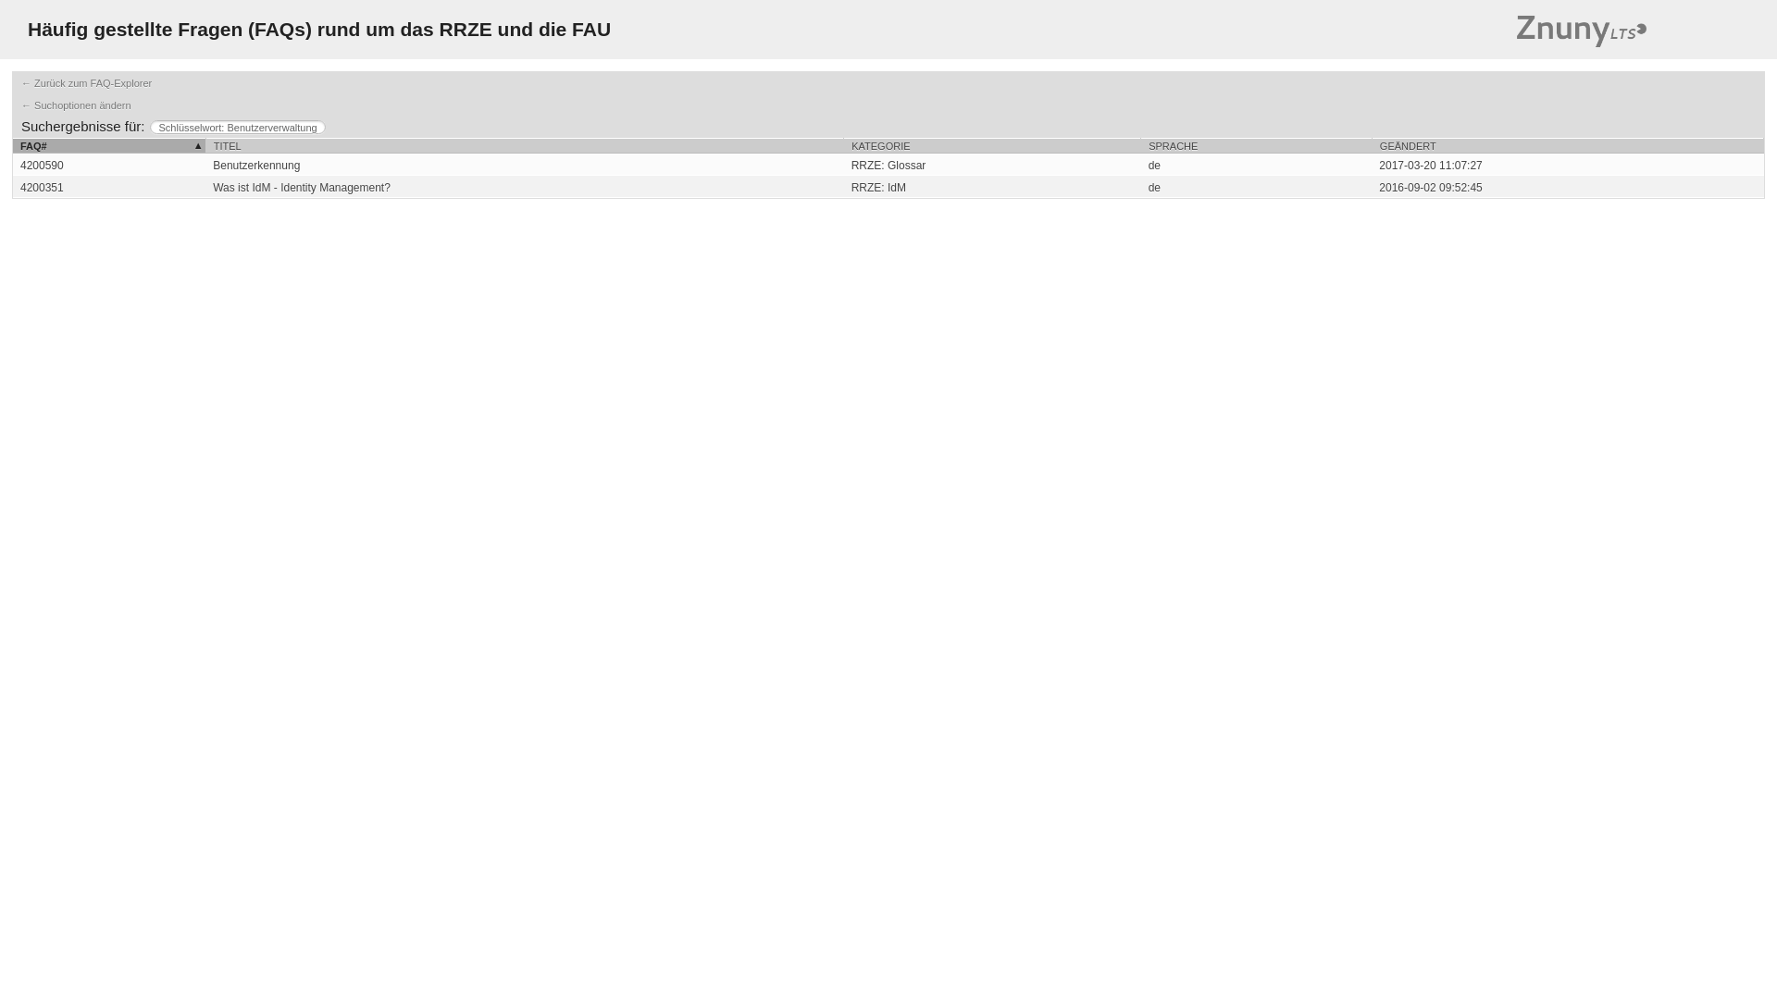 Image resolution: width=1777 pixels, height=999 pixels. I want to click on 4200351, so click(888, 187).